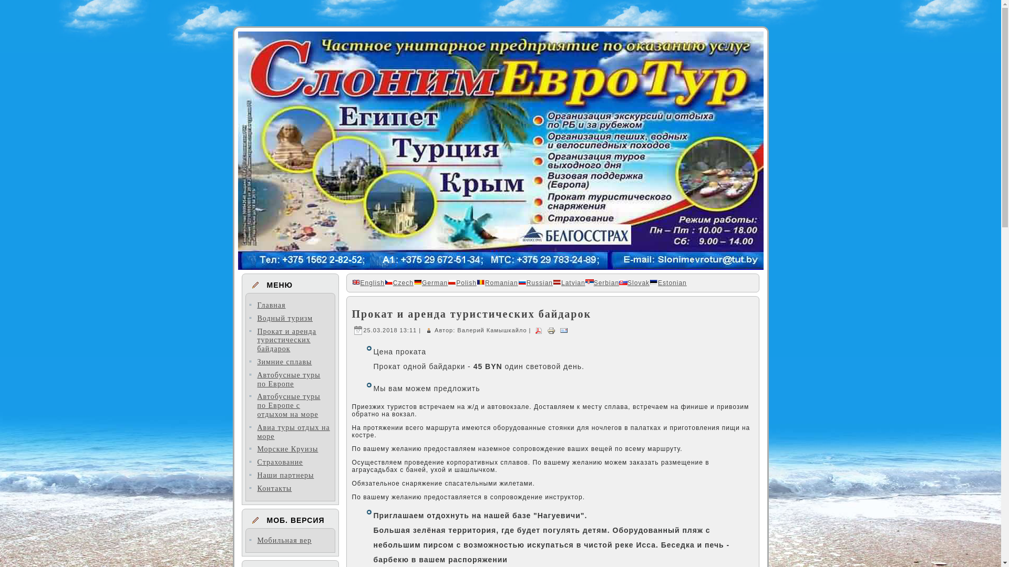  Describe the element at coordinates (564, 330) in the screenshot. I see `E-mail` at that location.